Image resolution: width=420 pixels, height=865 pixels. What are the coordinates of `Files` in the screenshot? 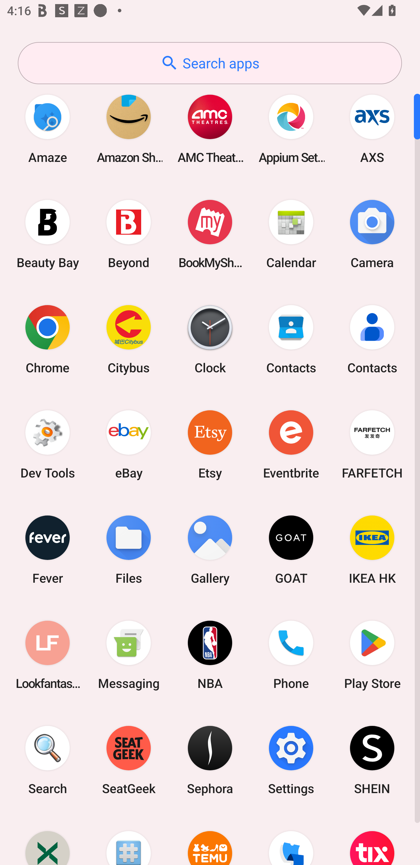 It's located at (129, 549).